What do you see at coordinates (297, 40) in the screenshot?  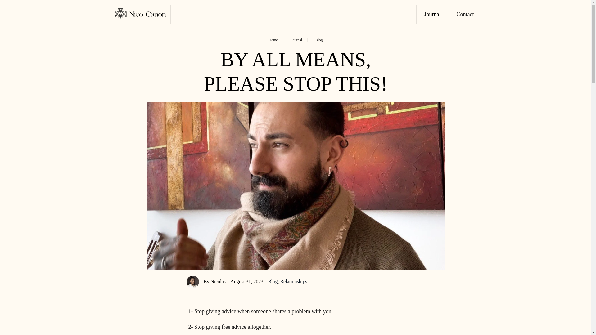 I see `Journal` at bounding box center [297, 40].